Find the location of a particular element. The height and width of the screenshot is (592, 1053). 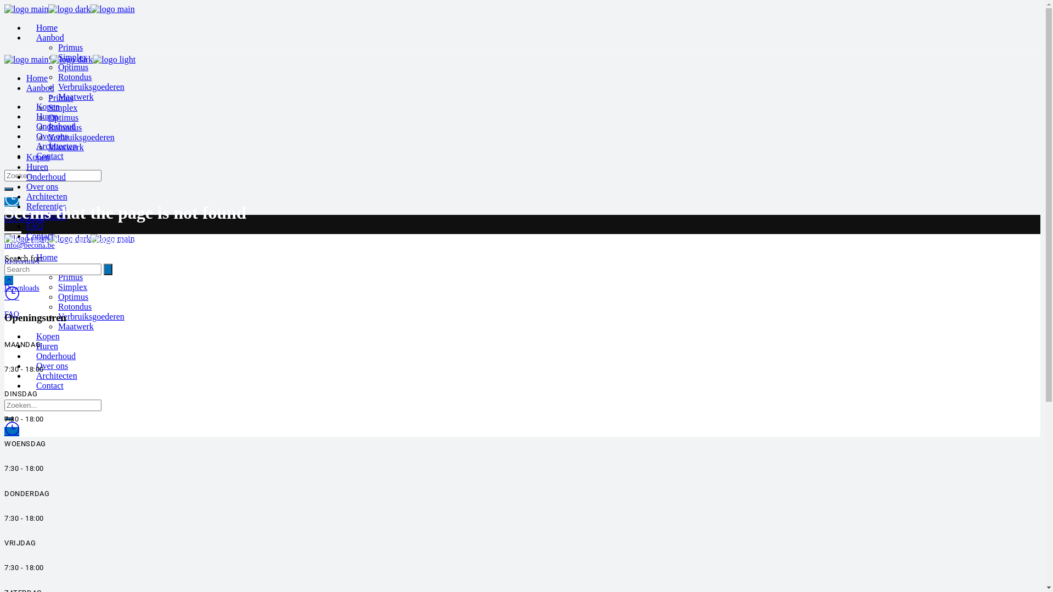

Contact is located at coordinates (40, 236).